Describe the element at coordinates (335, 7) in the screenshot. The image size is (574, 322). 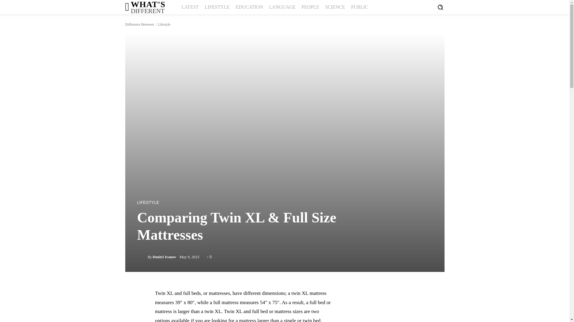
I see `SCIENCE` at that location.